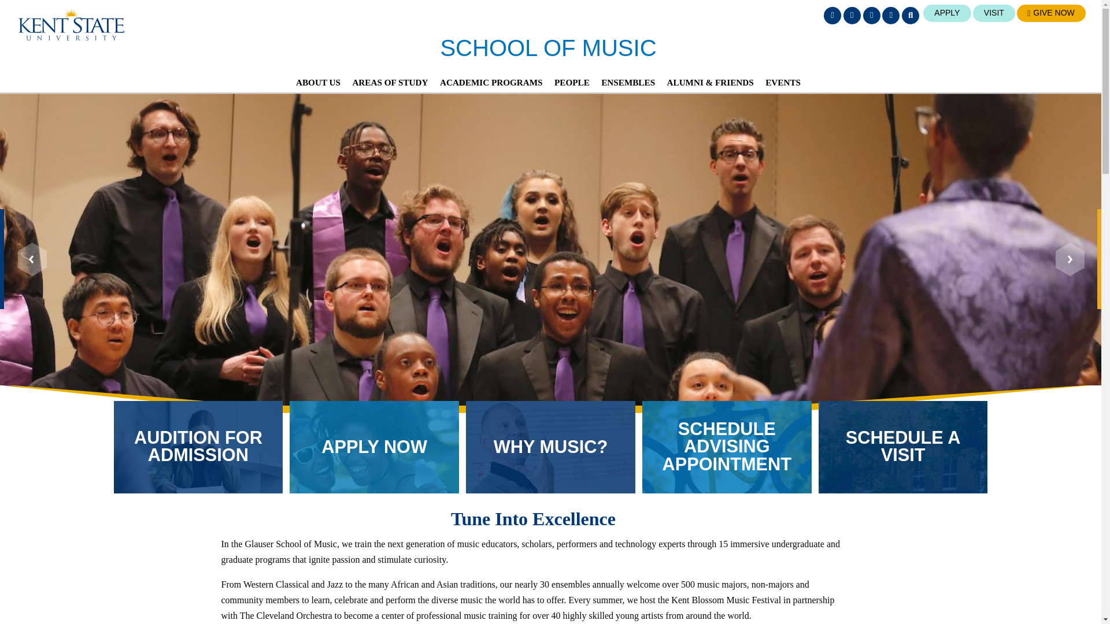 Image resolution: width=1110 pixels, height=624 pixels. Describe the element at coordinates (947, 13) in the screenshot. I see `APPLY` at that location.